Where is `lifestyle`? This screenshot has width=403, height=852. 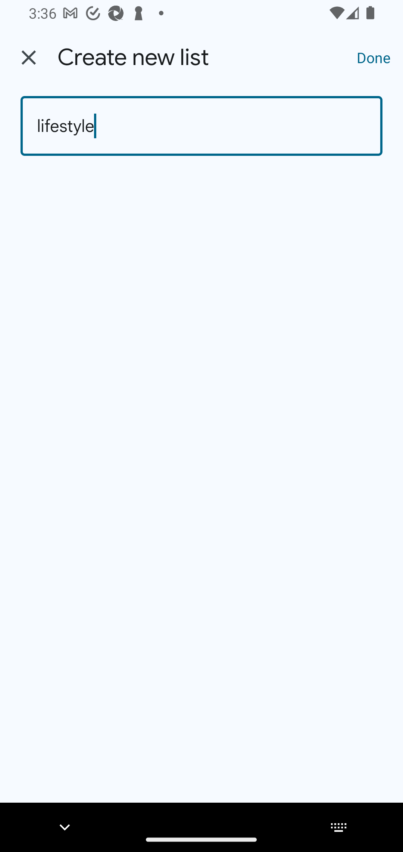 lifestyle is located at coordinates (201, 126).